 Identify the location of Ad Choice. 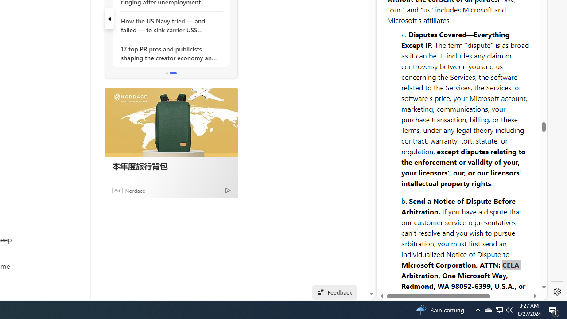
(228, 190).